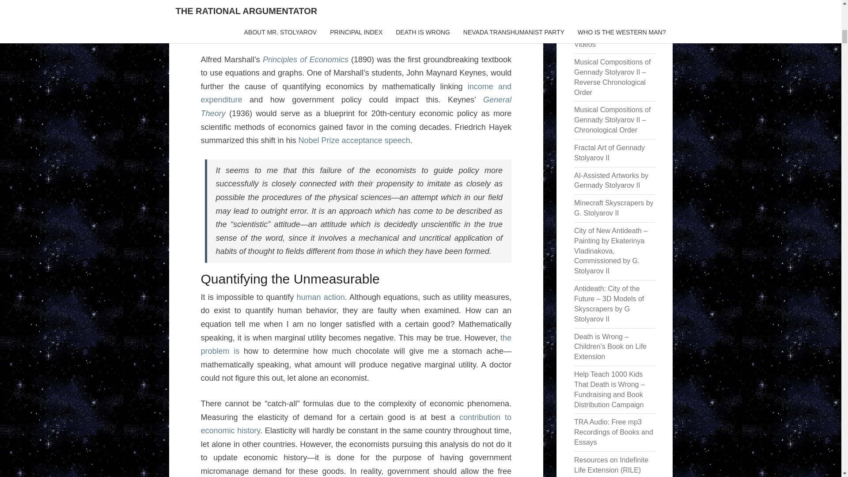 The height and width of the screenshot is (477, 848). I want to click on the problem is, so click(356, 344).